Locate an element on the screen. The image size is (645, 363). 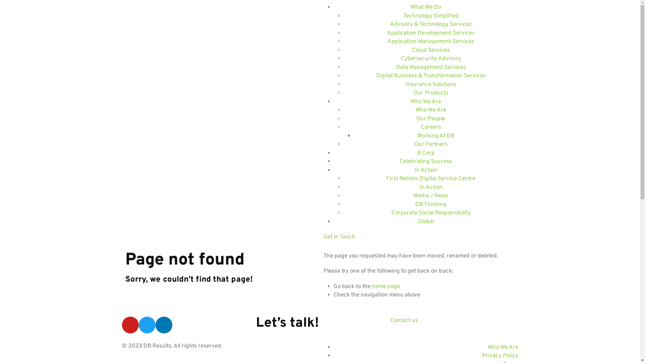
Our Partners is located at coordinates (431, 145).